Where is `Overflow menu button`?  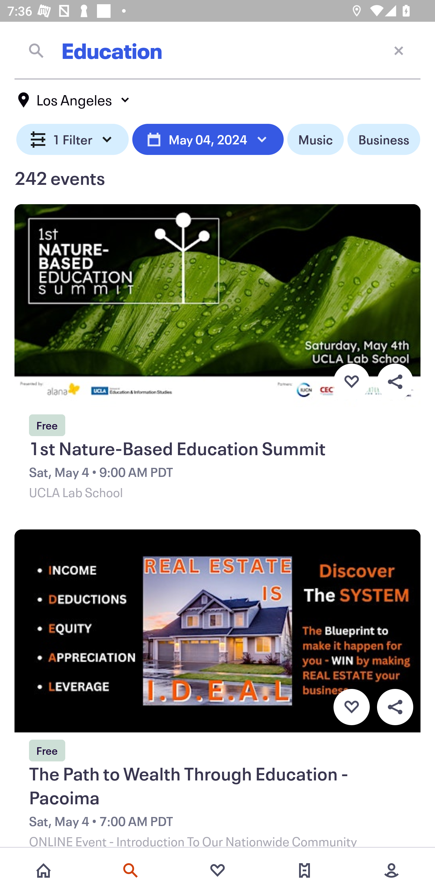 Overflow menu button is located at coordinates (395, 381).